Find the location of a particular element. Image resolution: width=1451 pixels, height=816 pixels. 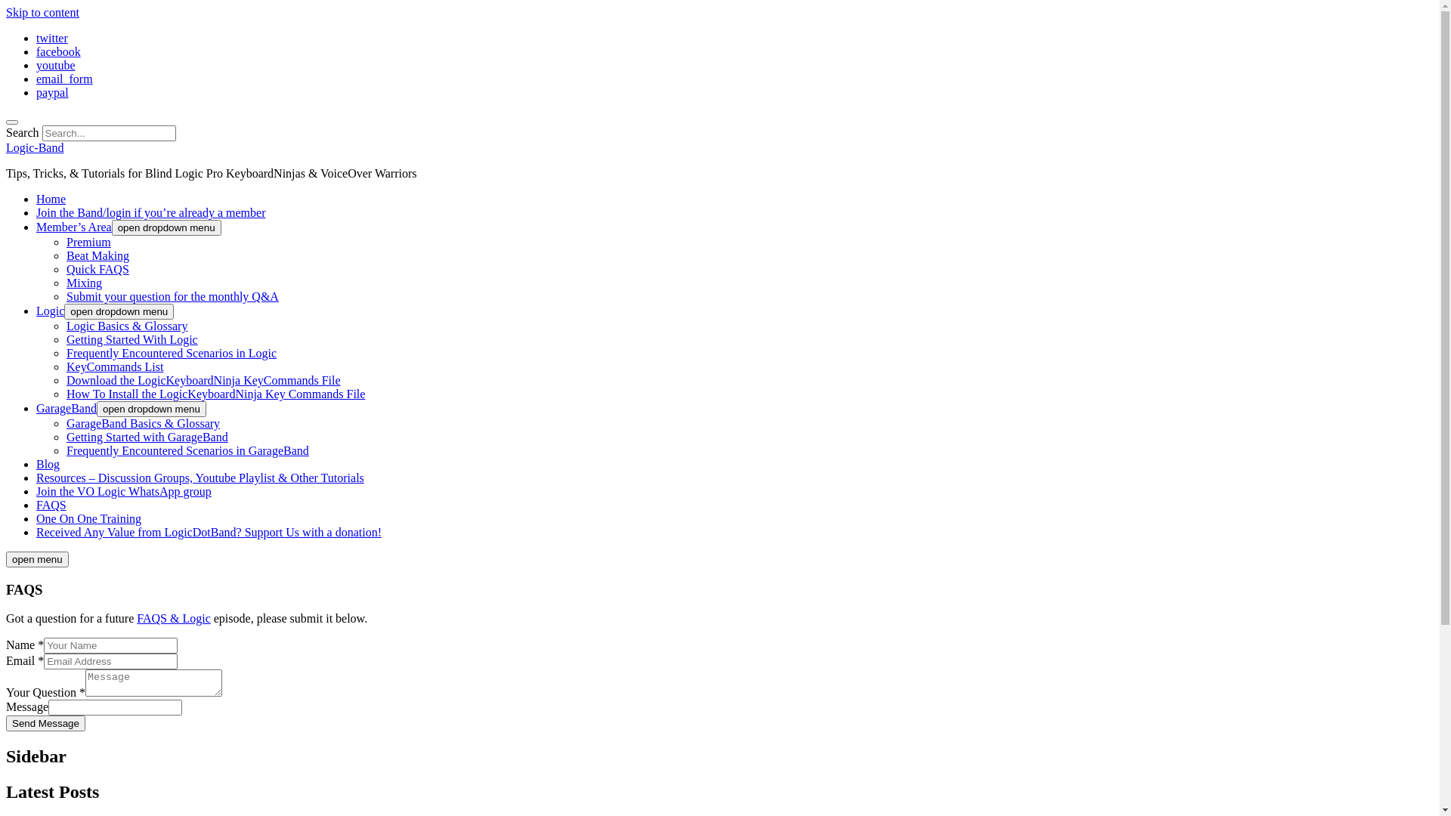

One On One Training is located at coordinates (89, 518).